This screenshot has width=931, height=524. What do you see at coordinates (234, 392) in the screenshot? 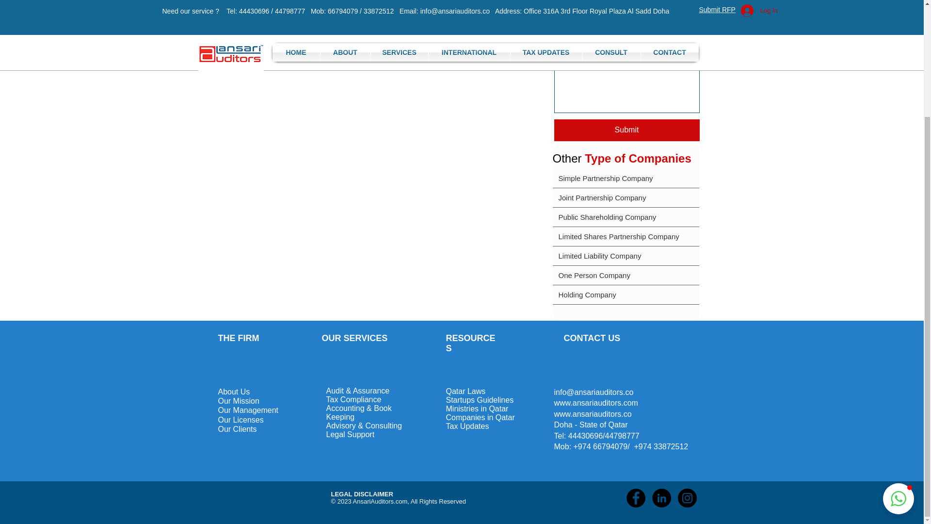
I see `About Us` at bounding box center [234, 392].